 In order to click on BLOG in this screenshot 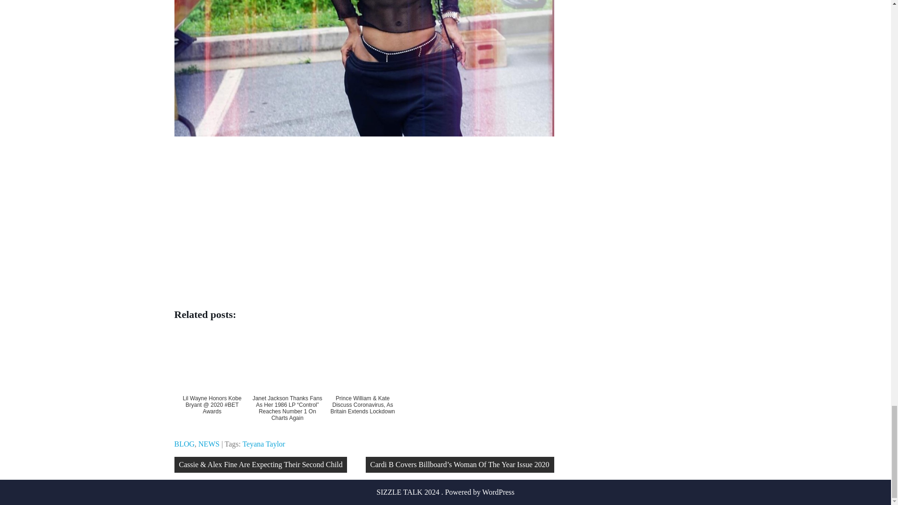, I will do `click(184, 443)`.